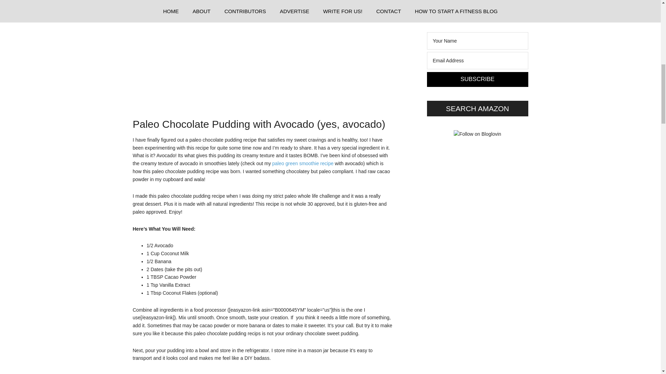 The image size is (666, 374). I want to click on Chocolate Paleo Pudding Recipe, so click(257, 51).